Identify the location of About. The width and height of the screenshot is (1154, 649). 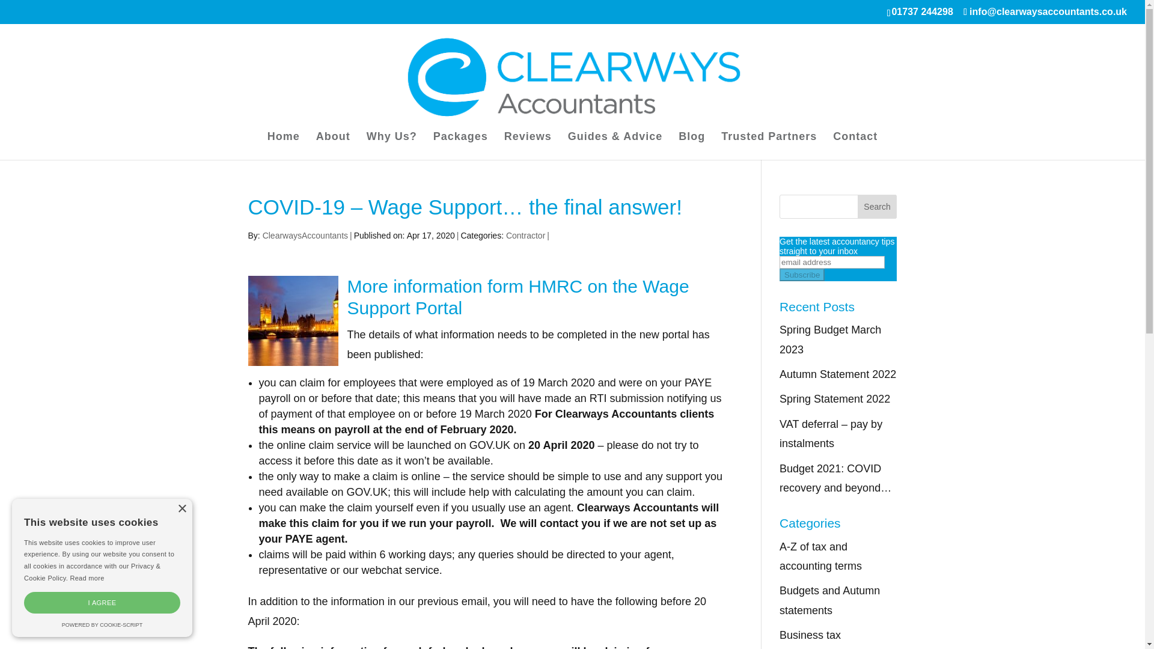
(333, 145).